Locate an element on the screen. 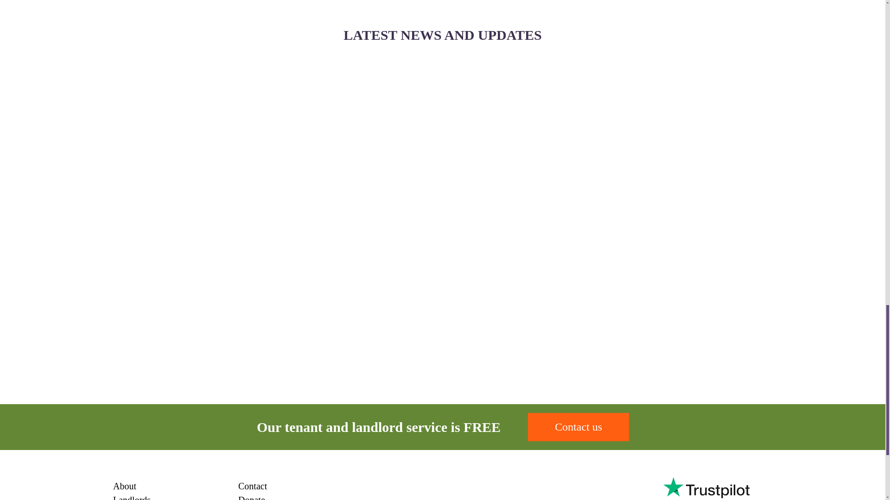 This screenshot has width=890, height=500. About is located at coordinates (124, 486).